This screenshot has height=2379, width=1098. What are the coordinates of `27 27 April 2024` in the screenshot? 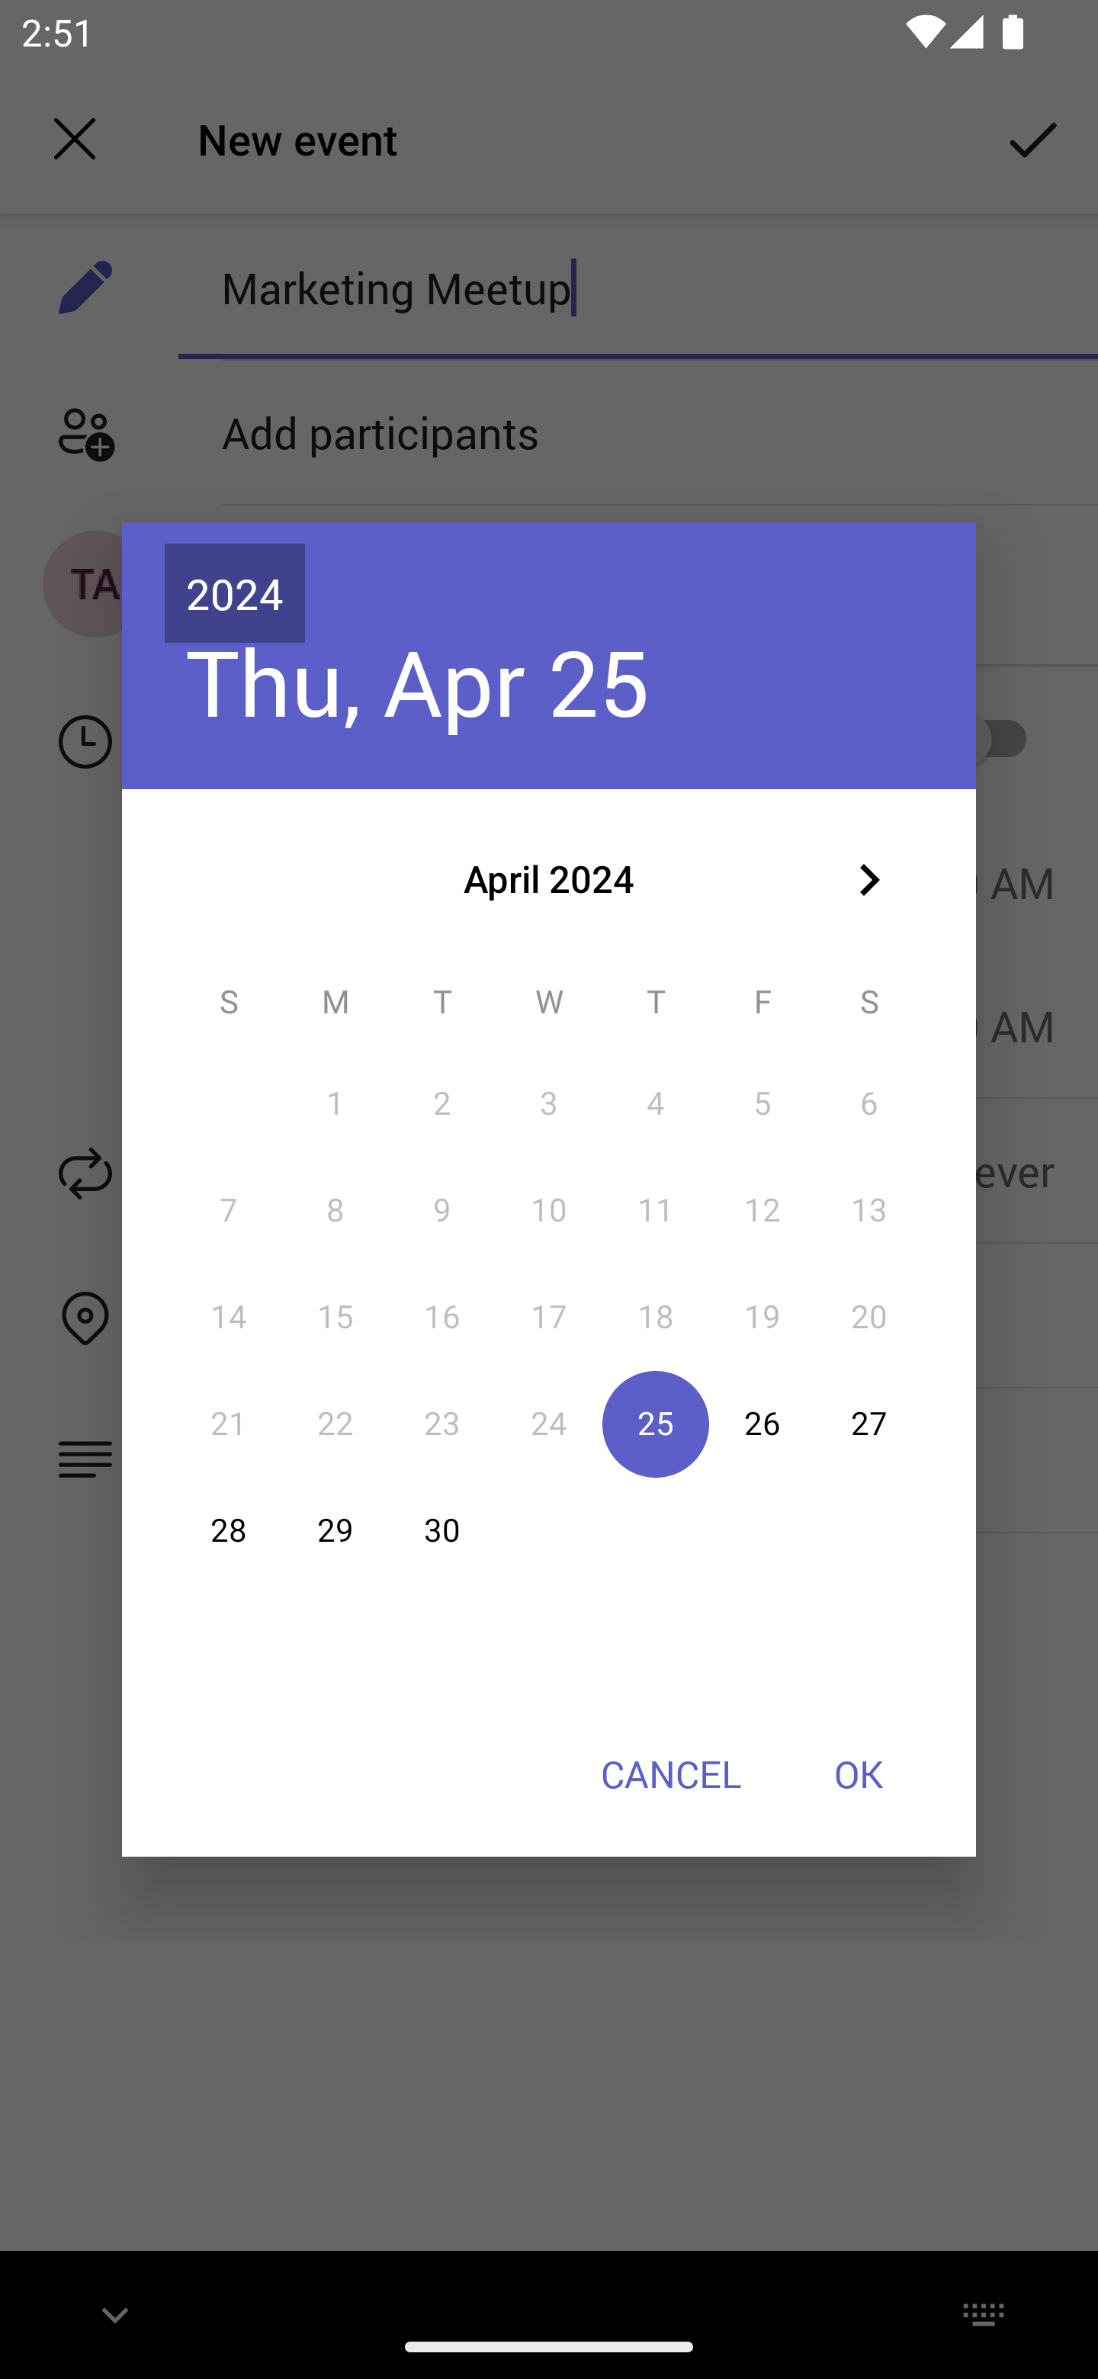 It's located at (868, 1424).